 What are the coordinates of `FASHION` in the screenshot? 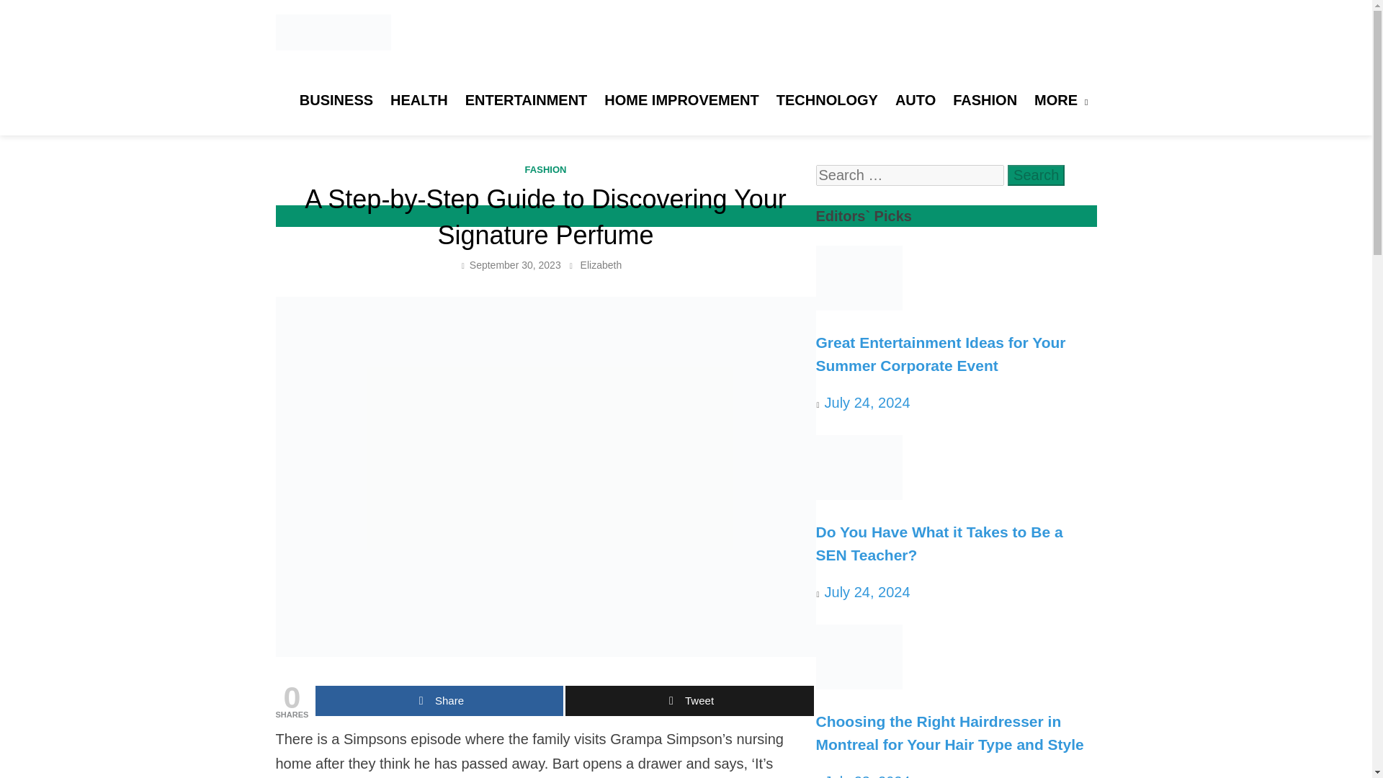 It's located at (546, 169).